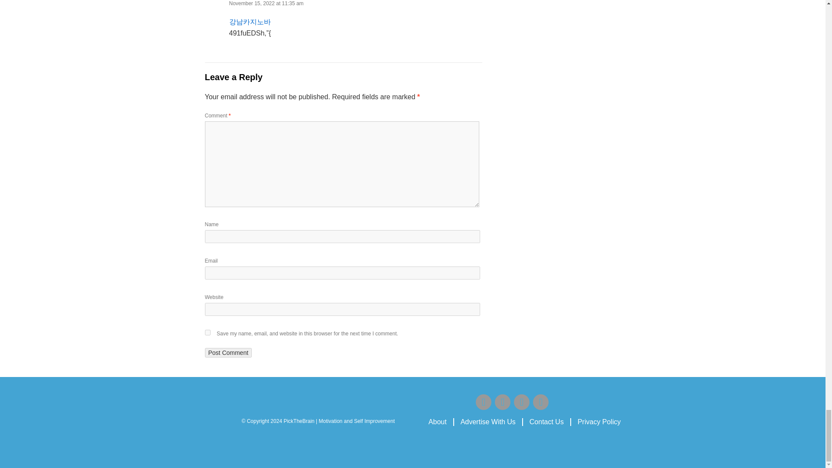 Image resolution: width=832 pixels, height=468 pixels. What do you see at coordinates (228, 353) in the screenshot?
I see `Post Comment` at bounding box center [228, 353].